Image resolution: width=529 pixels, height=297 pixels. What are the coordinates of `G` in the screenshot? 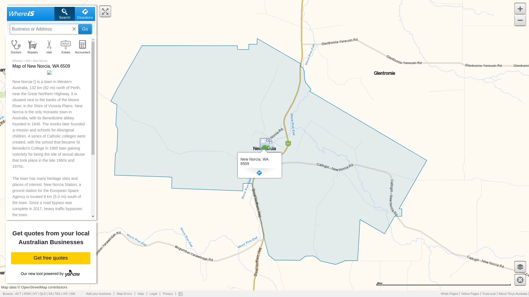 It's located at (59, 257).